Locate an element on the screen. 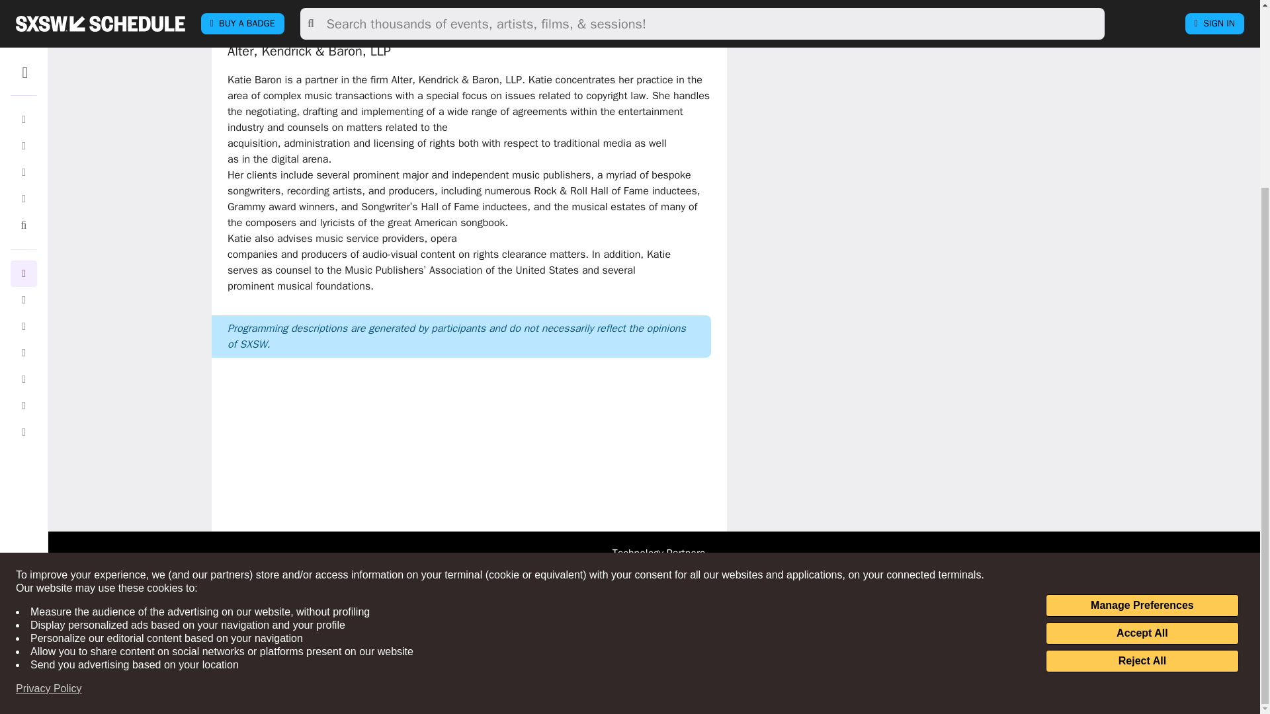 Image resolution: width=1270 pixels, height=714 pixels. Manage Preferences is located at coordinates (1142, 360).